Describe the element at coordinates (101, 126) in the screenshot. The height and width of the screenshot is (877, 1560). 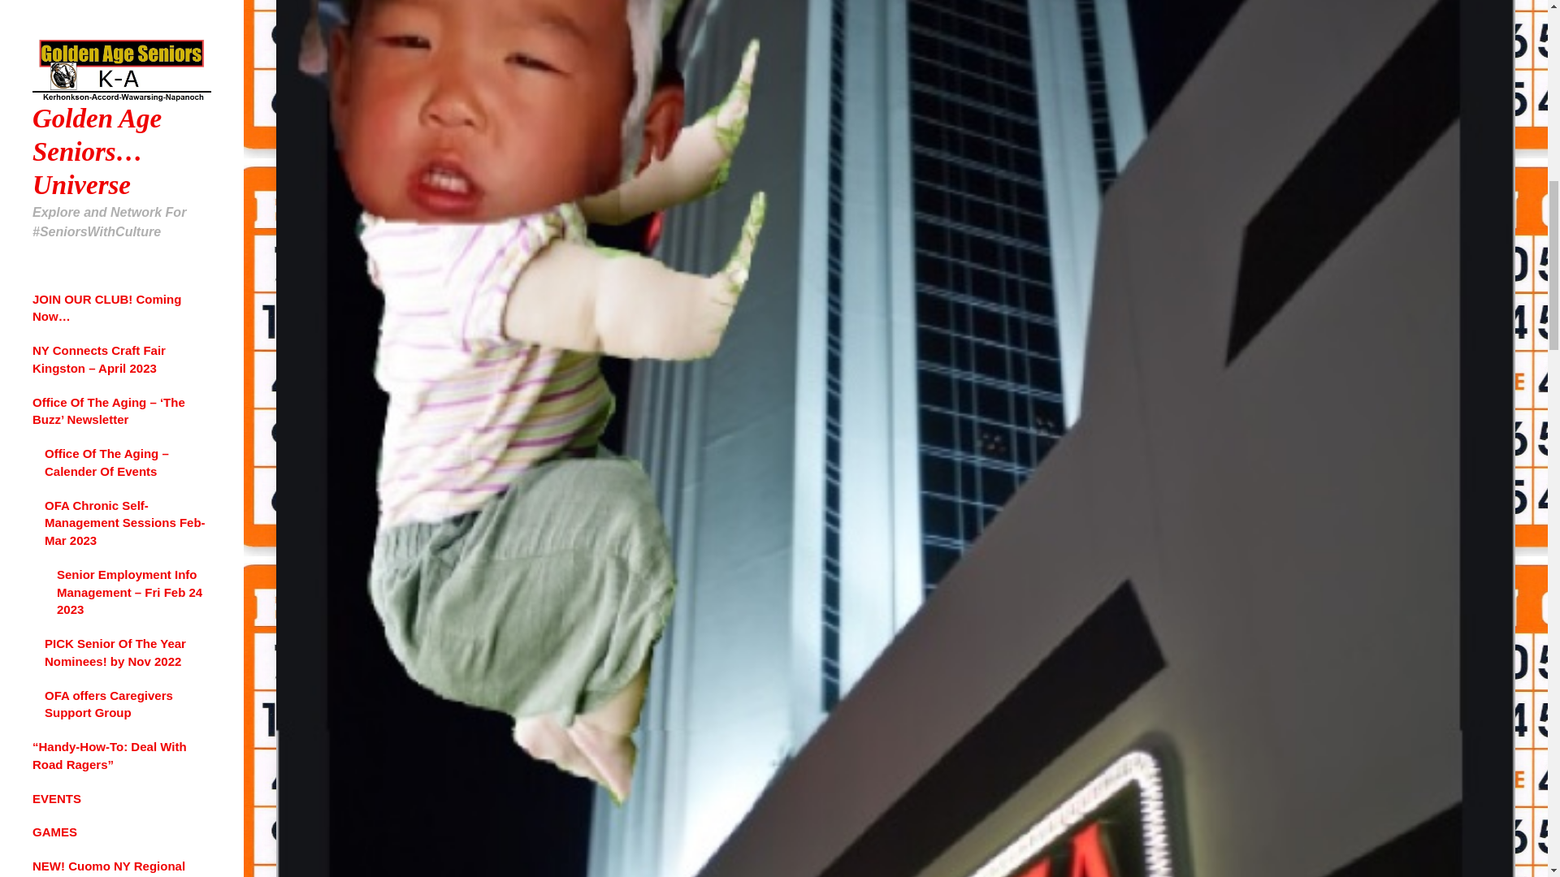
I see `Local Music Artists` at that location.